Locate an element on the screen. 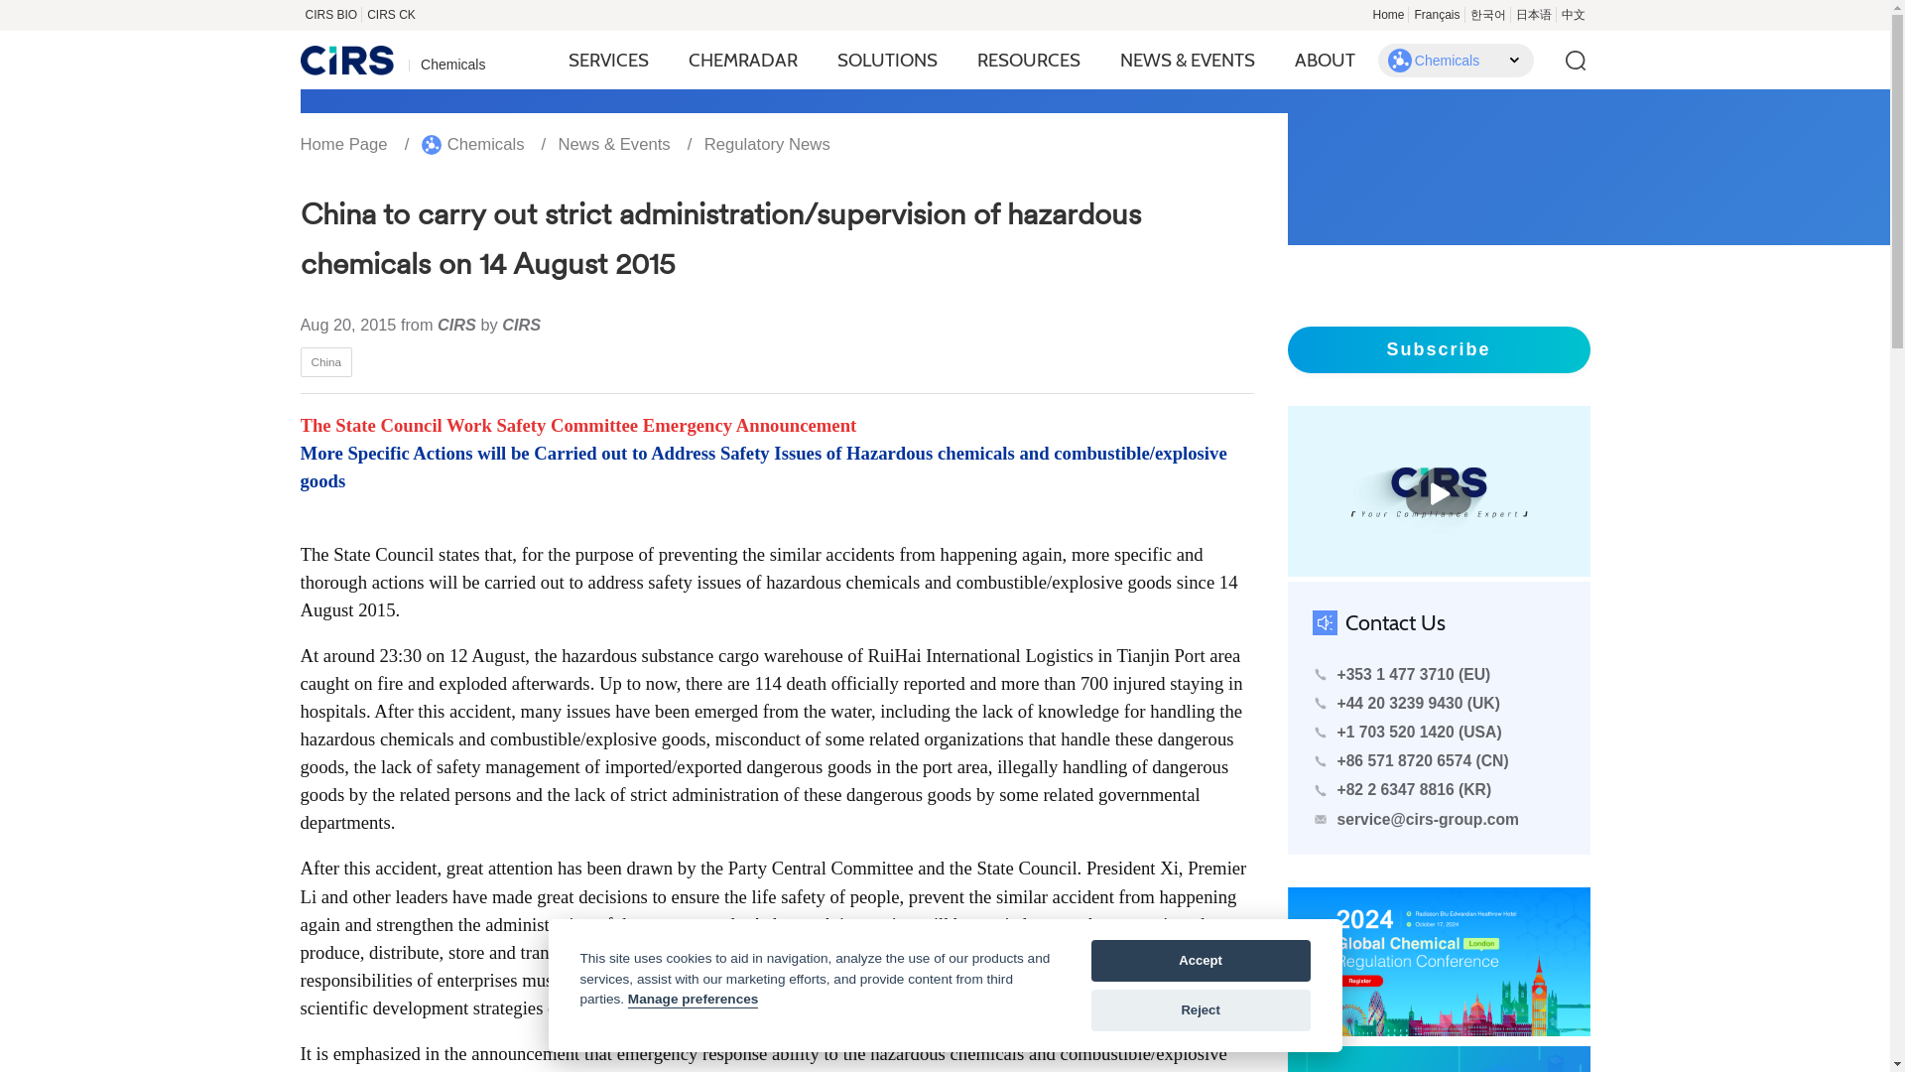 Image resolution: width=1905 pixels, height=1072 pixels. RESOURCES is located at coordinates (1028, 60).